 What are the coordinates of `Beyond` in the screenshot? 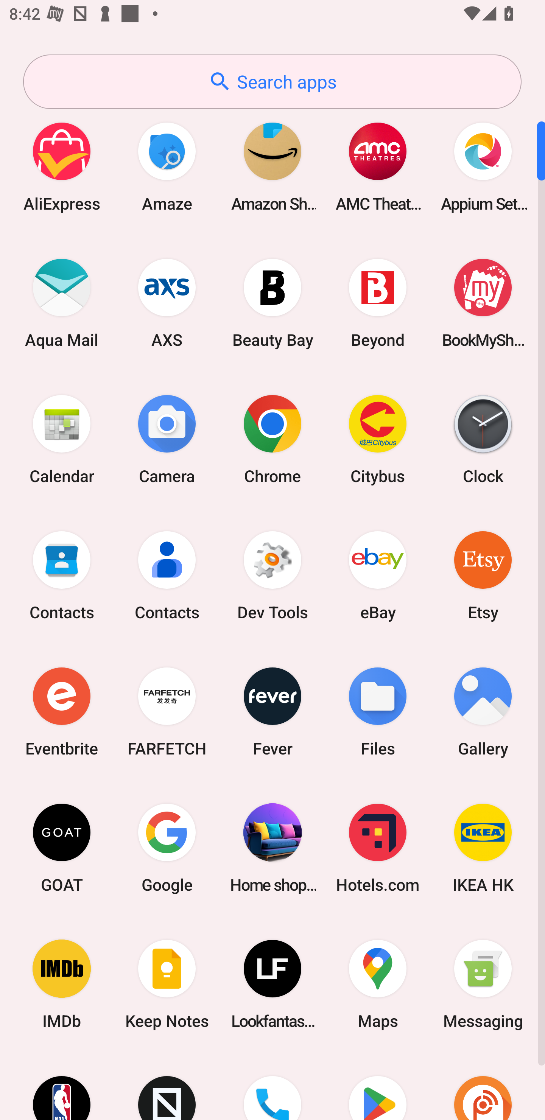 It's located at (378, 303).